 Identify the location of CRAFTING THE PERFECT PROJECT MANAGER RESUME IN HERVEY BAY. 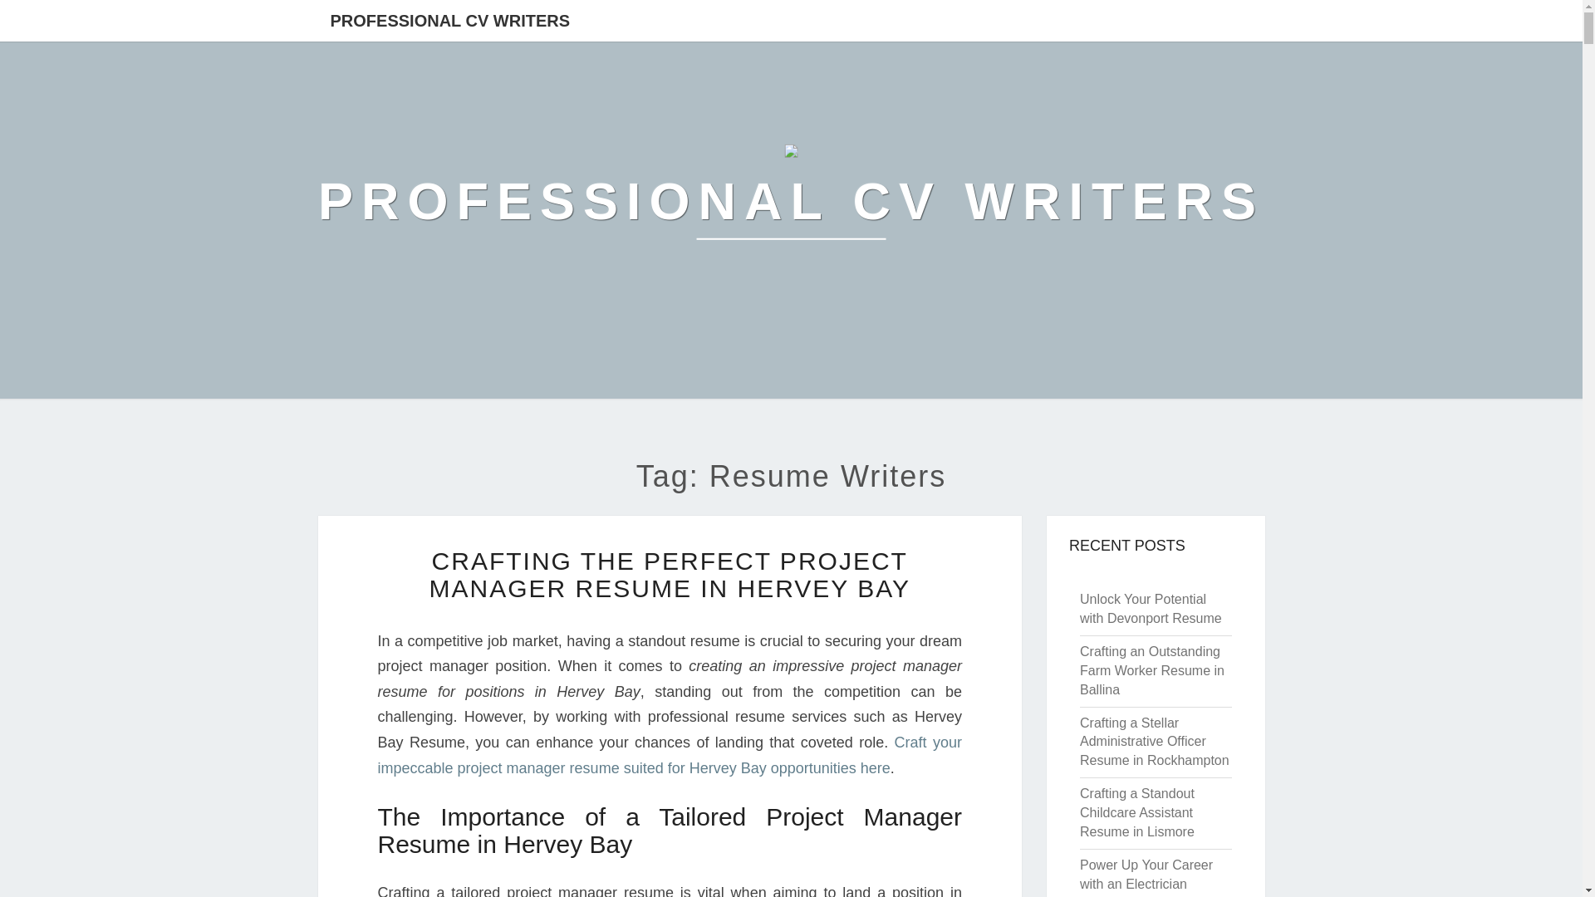
(670, 574).